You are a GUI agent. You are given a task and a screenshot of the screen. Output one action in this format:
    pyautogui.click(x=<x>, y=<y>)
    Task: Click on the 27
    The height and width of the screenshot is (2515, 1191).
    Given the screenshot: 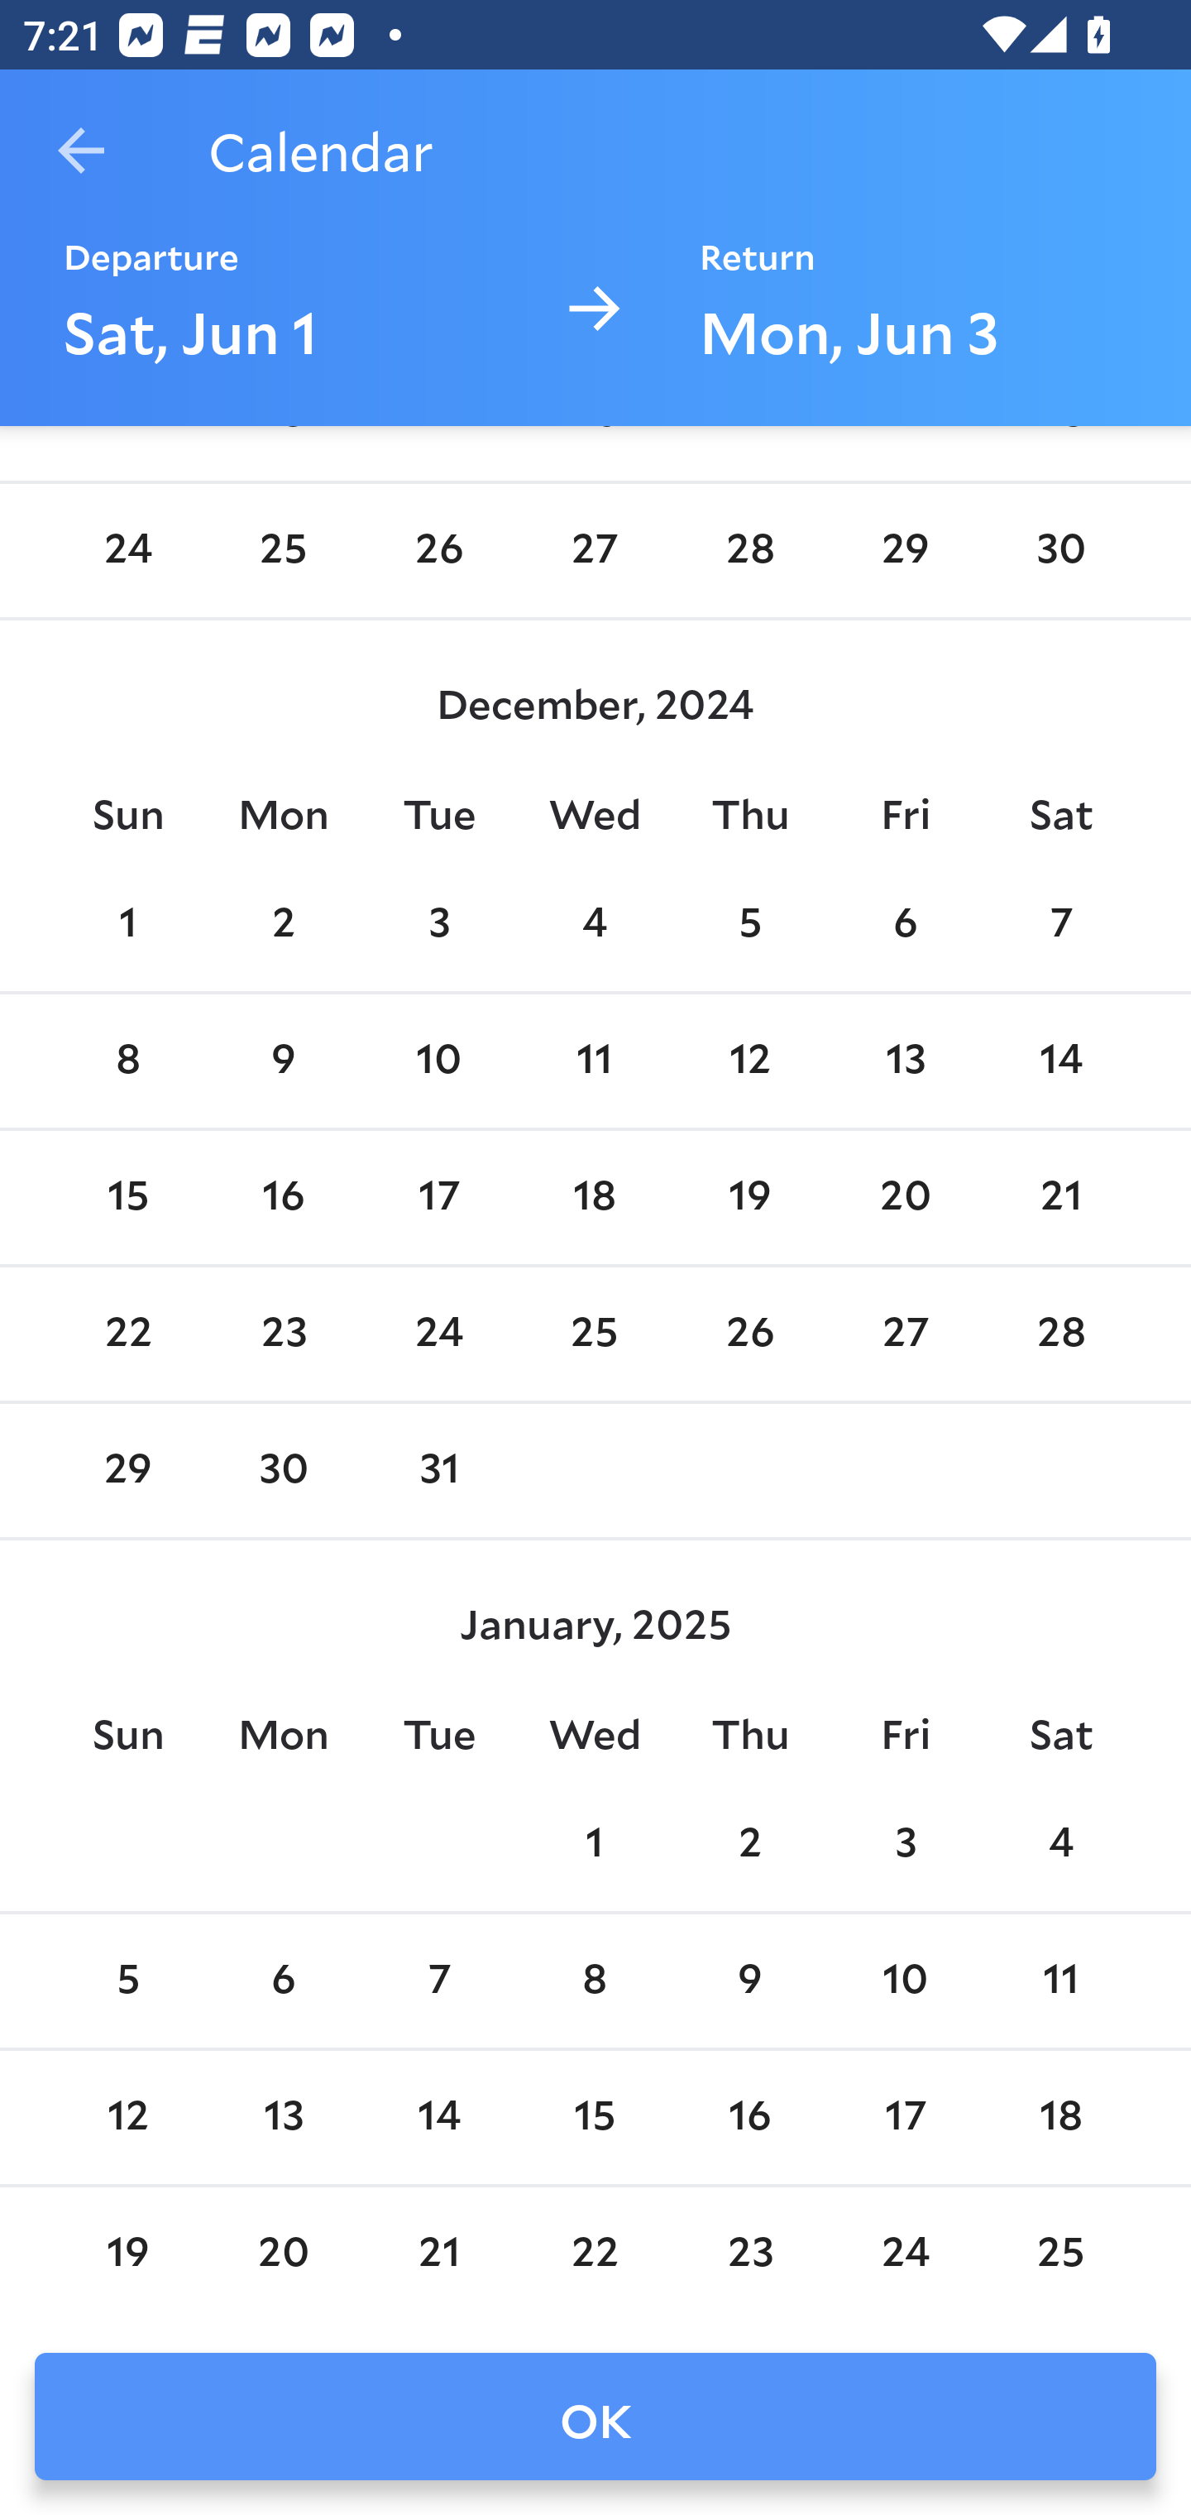 What is the action you would take?
    pyautogui.click(x=905, y=1335)
    